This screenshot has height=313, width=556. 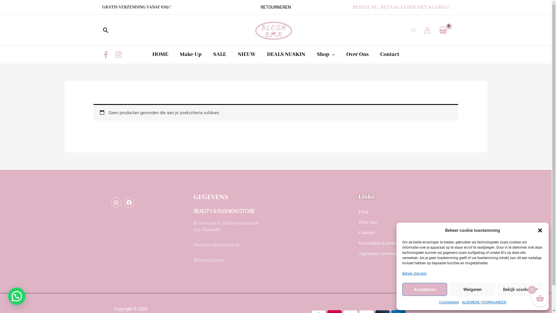 What do you see at coordinates (400, 233) in the screenshot?
I see `Contact` at bounding box center [400, 233].